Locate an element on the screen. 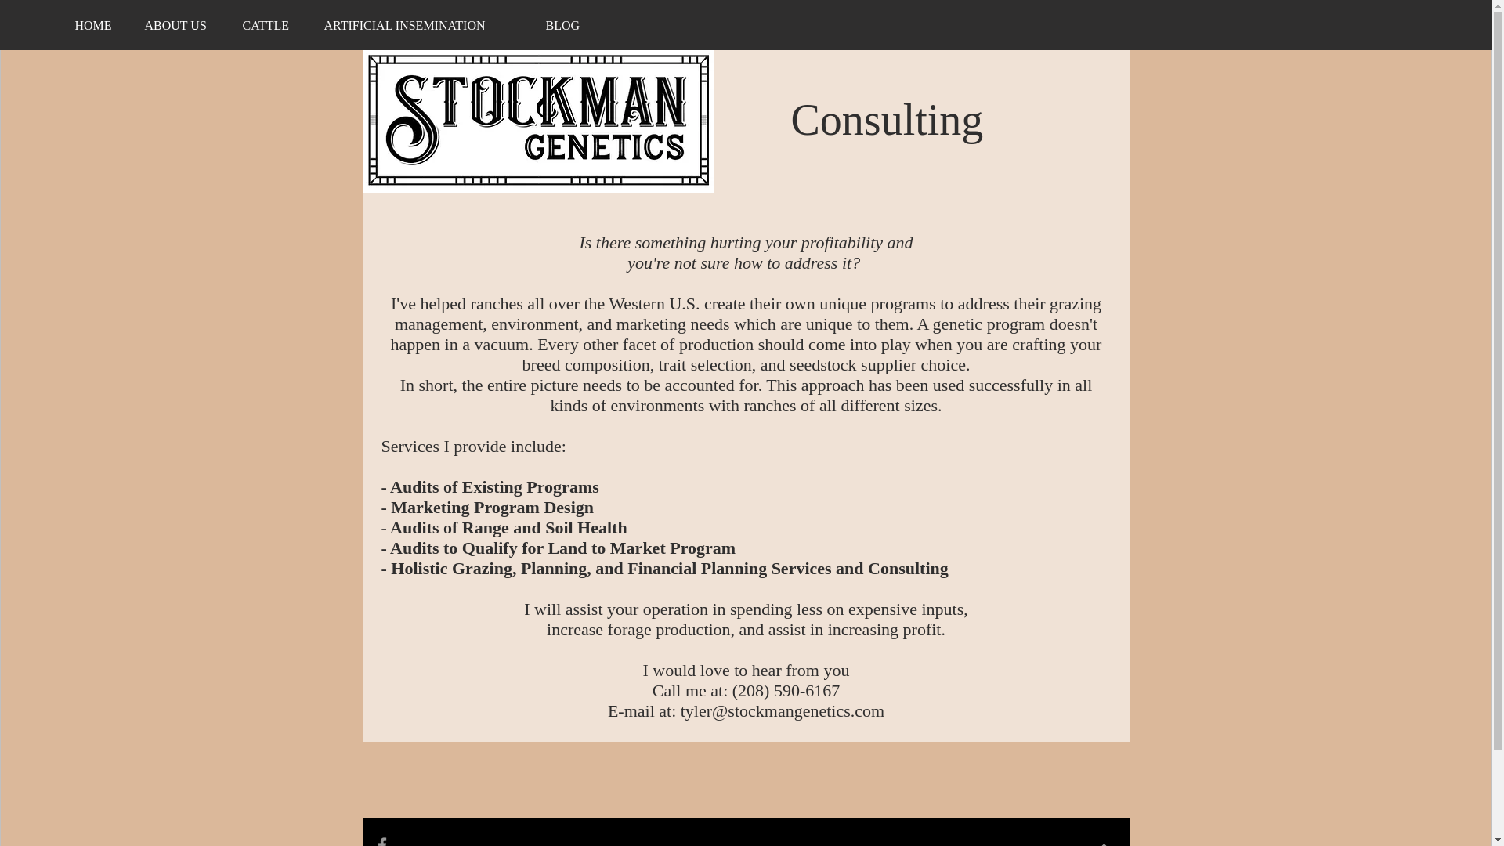 The height and width of the screenshot is (846, 1504). BLOG is located at coordinates (566, 24).